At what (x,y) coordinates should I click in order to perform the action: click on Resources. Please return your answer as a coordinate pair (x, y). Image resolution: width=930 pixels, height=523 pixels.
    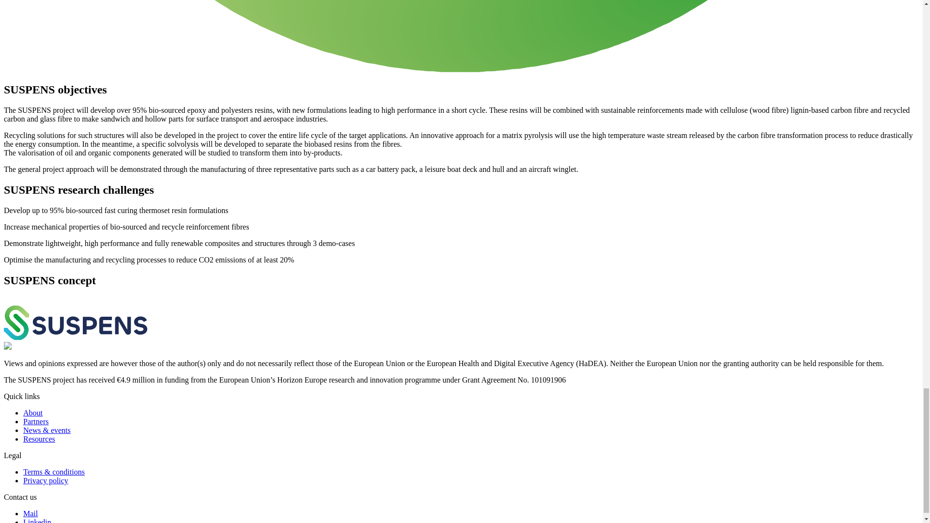
    Looking at the image, I should click on (39, 439).